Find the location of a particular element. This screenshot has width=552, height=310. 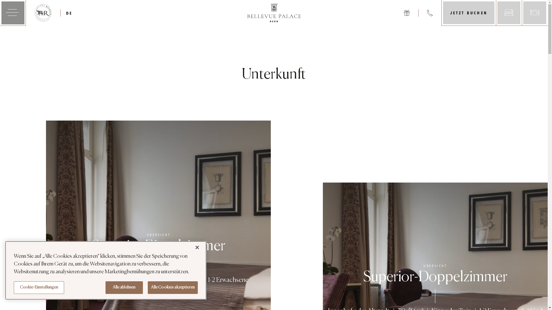

Alle ablehnen is located at coordinates (124, 288).